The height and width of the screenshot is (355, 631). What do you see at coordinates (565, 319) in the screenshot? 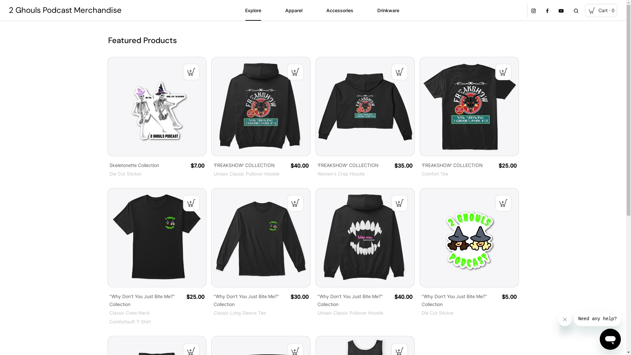
I see `Close message` at bounding box center [565, 319].